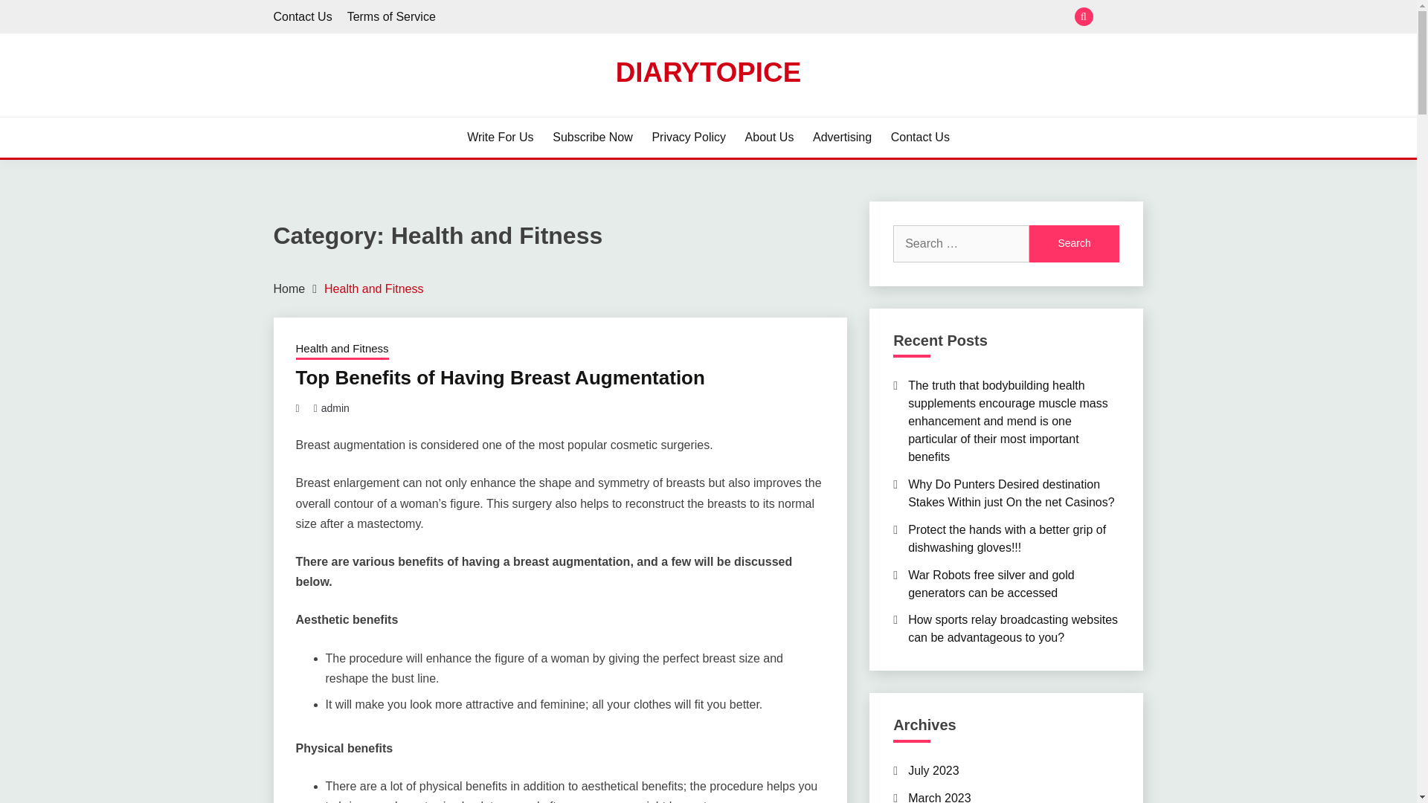  Describe the element at coordinates (289, 288) in the screenshot. I see `Home` at that location.